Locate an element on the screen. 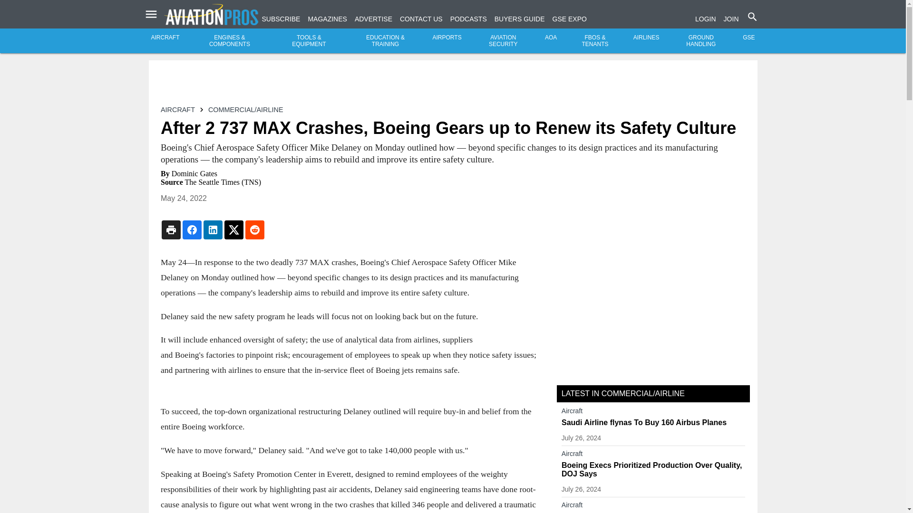  JOIN is located at coordinates (731, 19).